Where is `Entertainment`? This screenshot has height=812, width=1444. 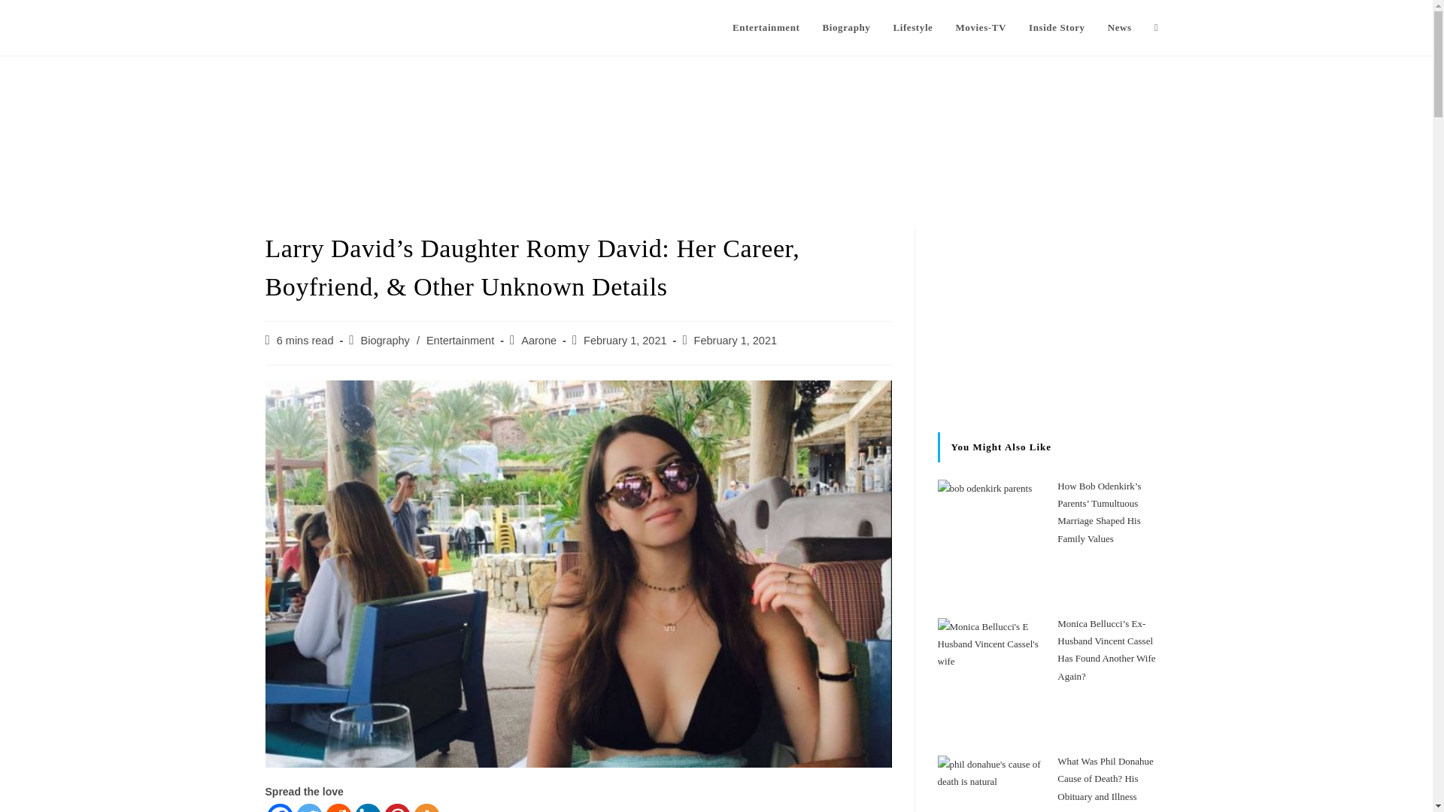
Entertainment is located at coordinates (766, 28).